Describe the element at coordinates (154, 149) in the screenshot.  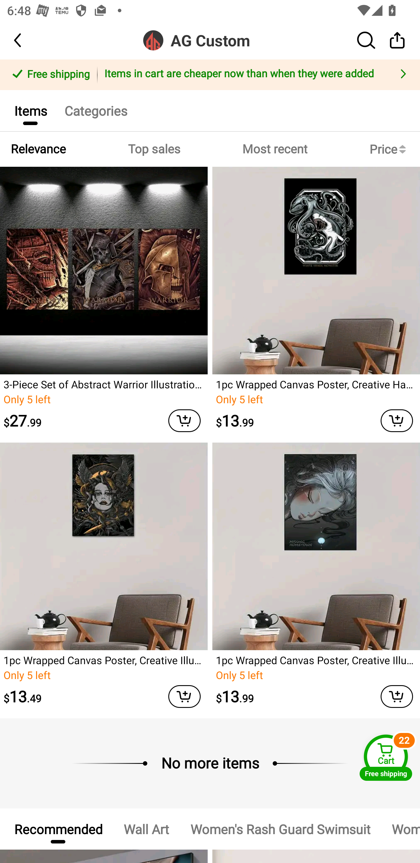
I see `Top sales` at that location.